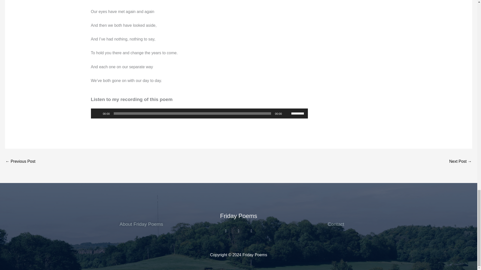 The width and height of the screenshot is (481, 270). I want to click on Mute, so click(287, 113).